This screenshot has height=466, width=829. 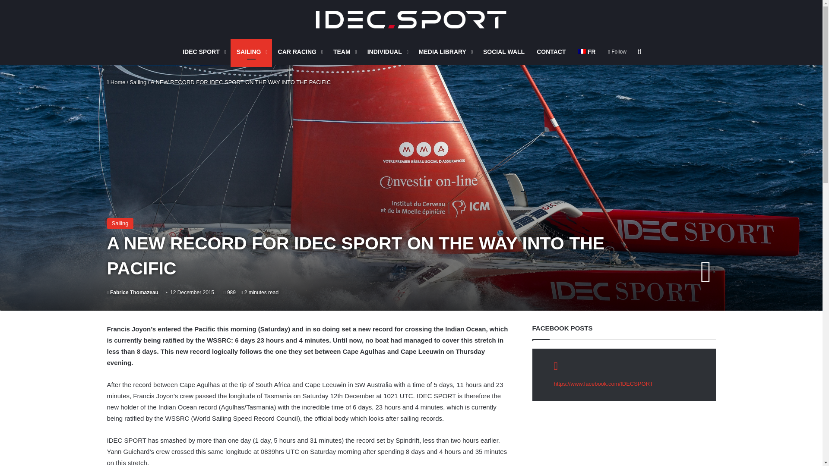 What do you see at coordinates (345, 52) in the screenshot?
I see `TEAM` at bounding box center [345, 52].